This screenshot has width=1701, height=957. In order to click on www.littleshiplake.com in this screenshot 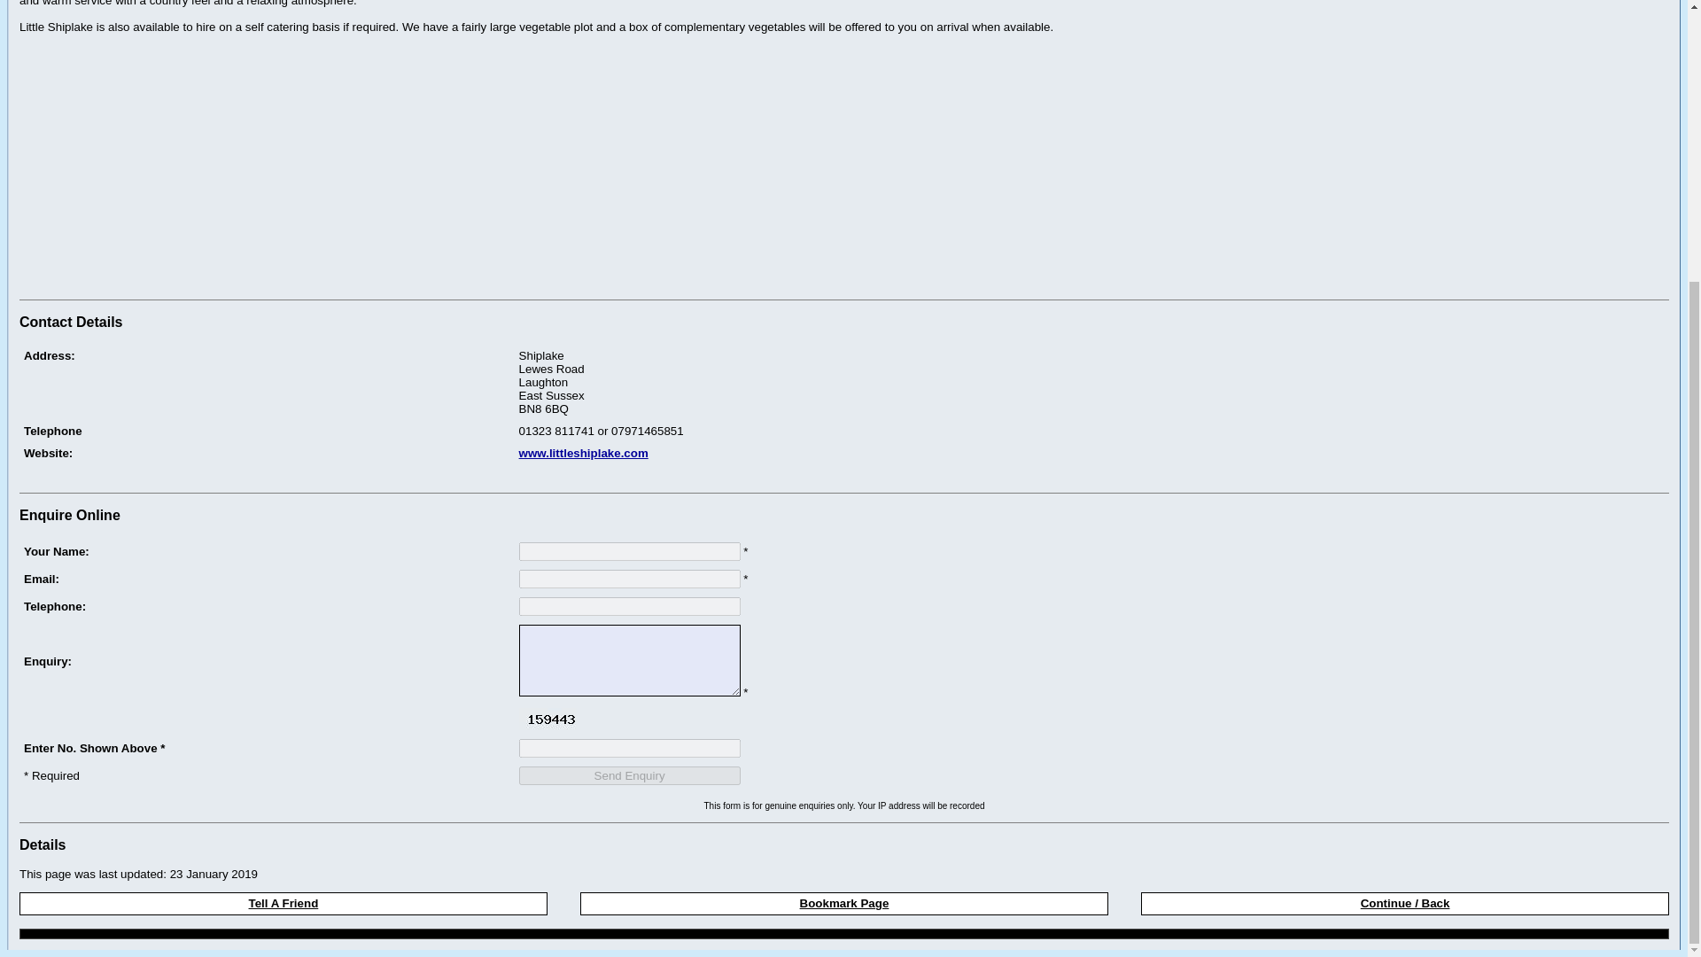, I will do `click(583, 454)`.